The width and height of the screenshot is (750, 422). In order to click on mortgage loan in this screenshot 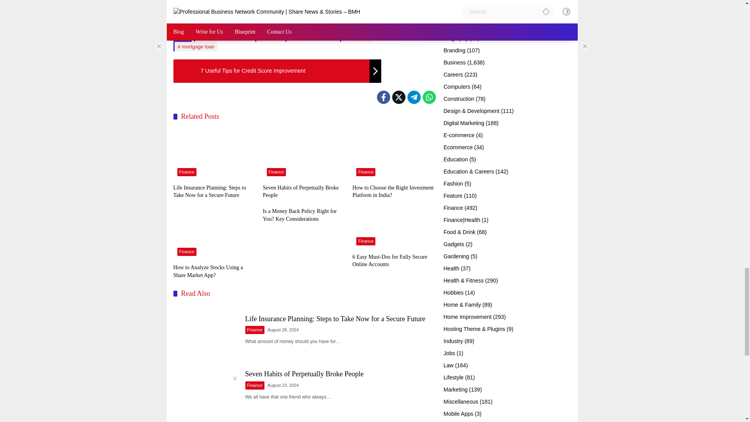, I will do `click(195, 46)`.